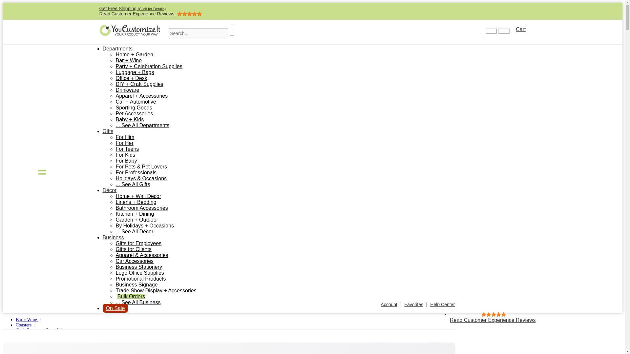 The width and height of the screenshot is (630, 354). I want to click on Pet Accessories, so click(134, 113).